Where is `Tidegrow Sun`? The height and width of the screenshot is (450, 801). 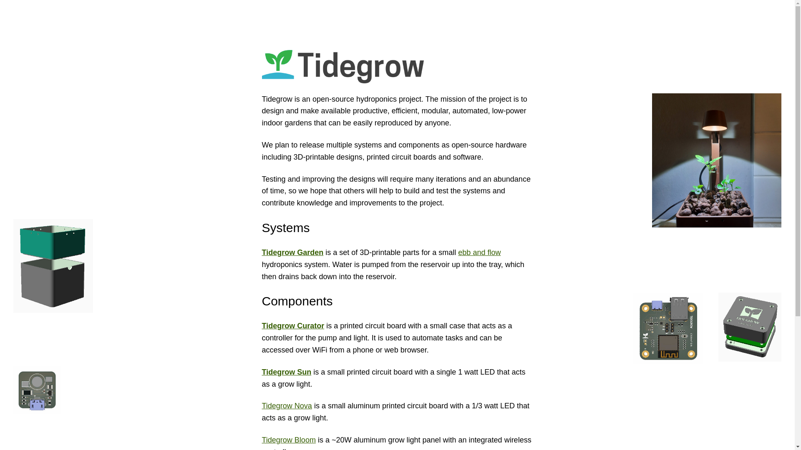
Tidegrow Sun is located at coordinates (286, 372).